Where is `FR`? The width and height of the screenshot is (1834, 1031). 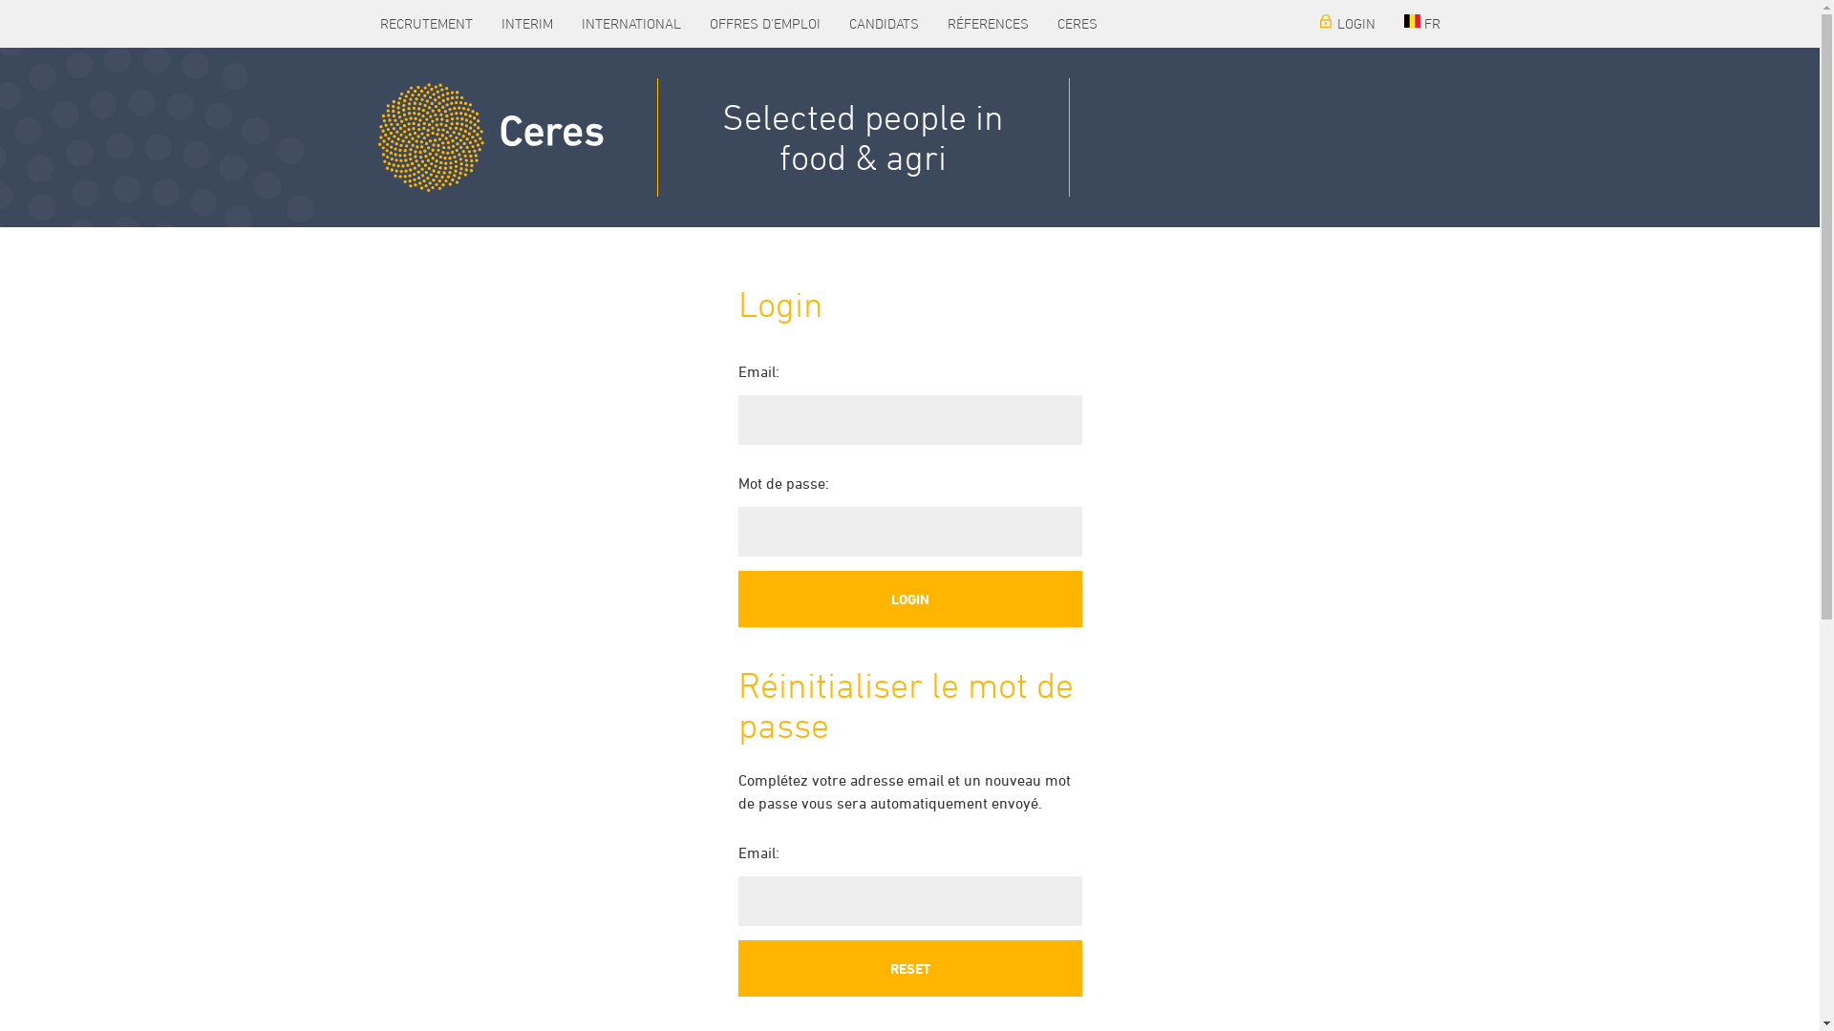 FR is located at coordinates (1421, 24).